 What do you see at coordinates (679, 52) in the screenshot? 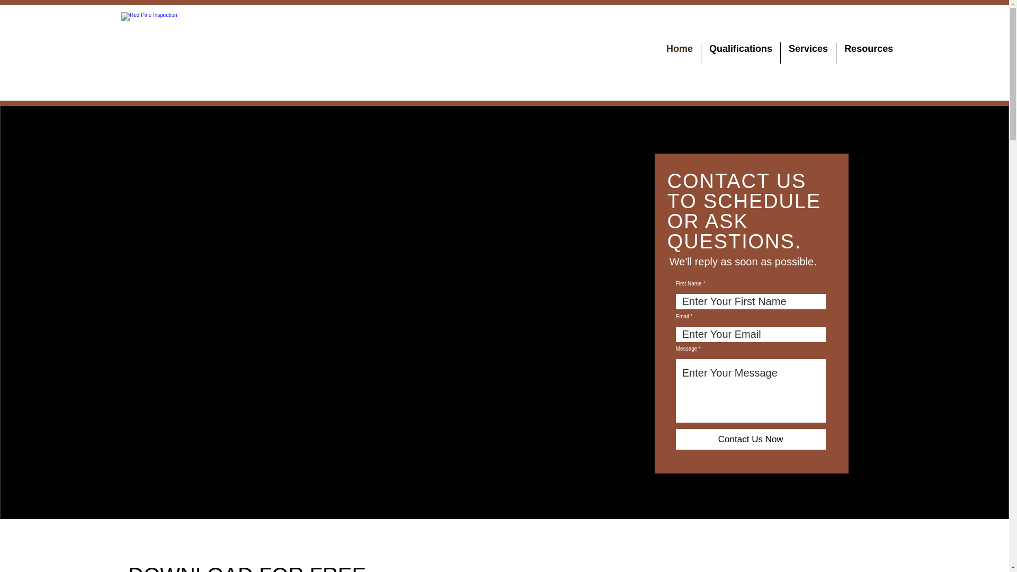
I see `Home` at bounding box center [679, 52].